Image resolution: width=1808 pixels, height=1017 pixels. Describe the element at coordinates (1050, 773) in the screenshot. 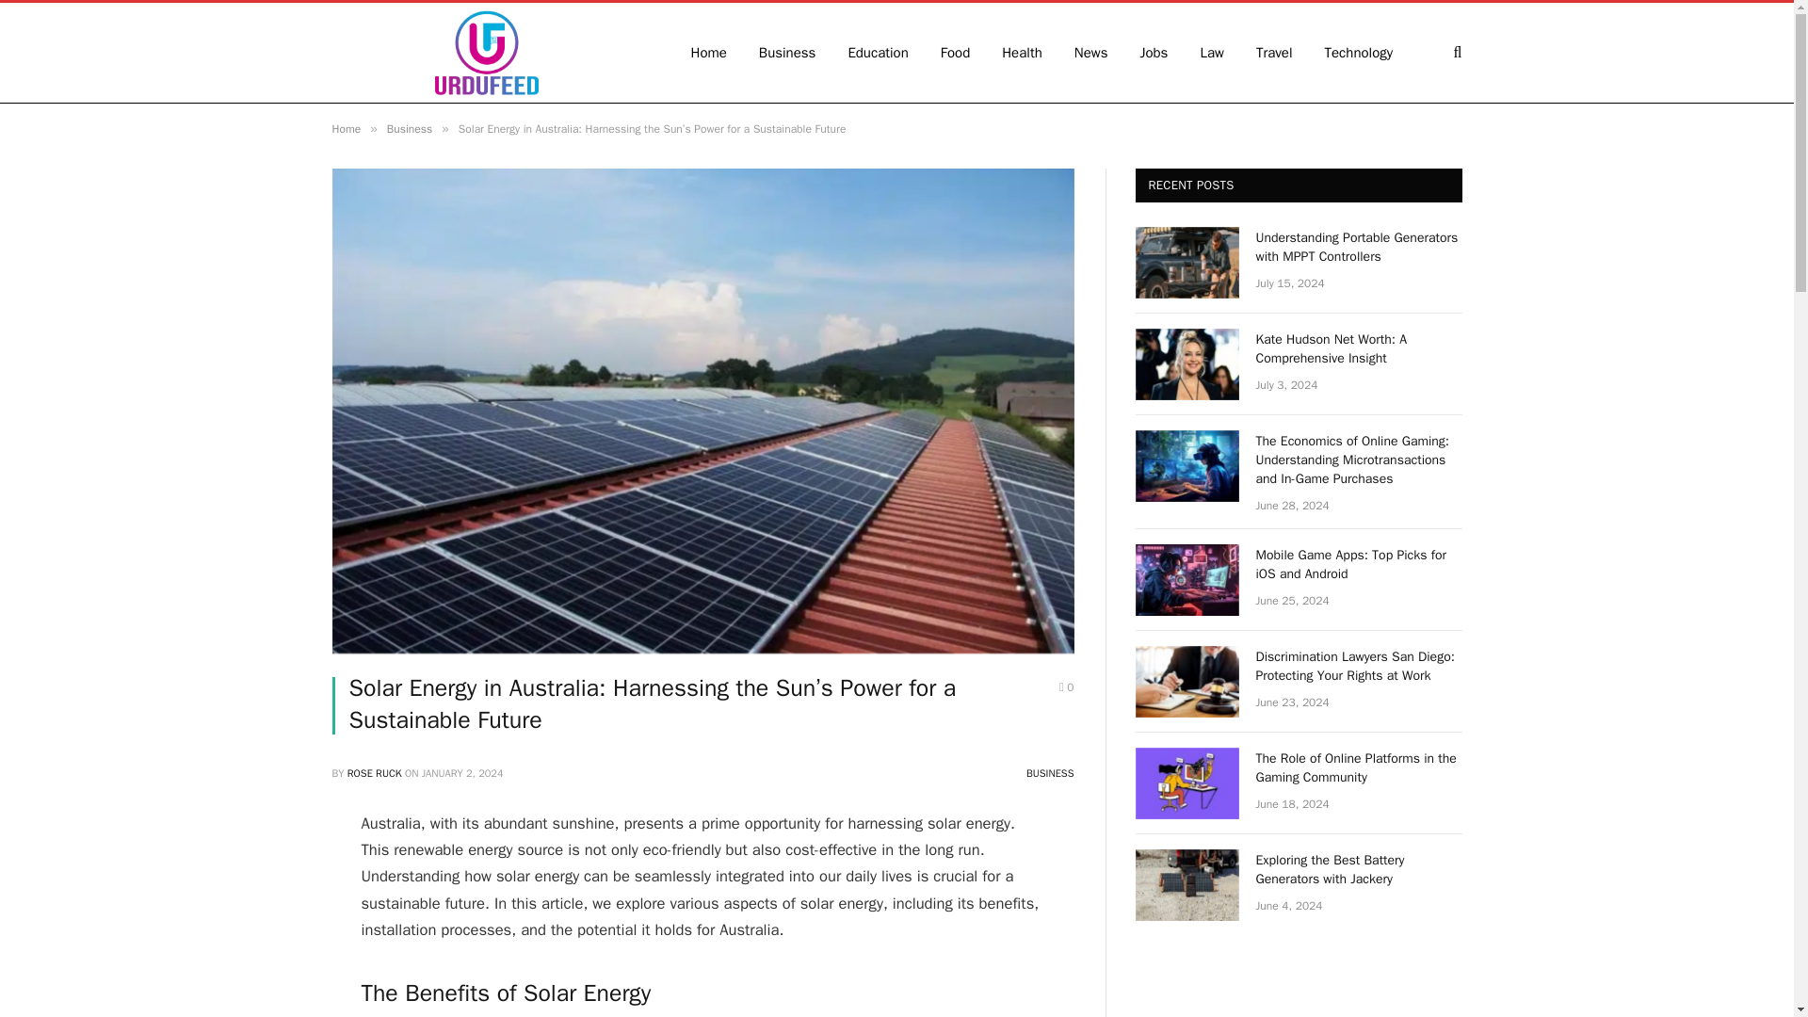

I see `BUSINESS` at that location.